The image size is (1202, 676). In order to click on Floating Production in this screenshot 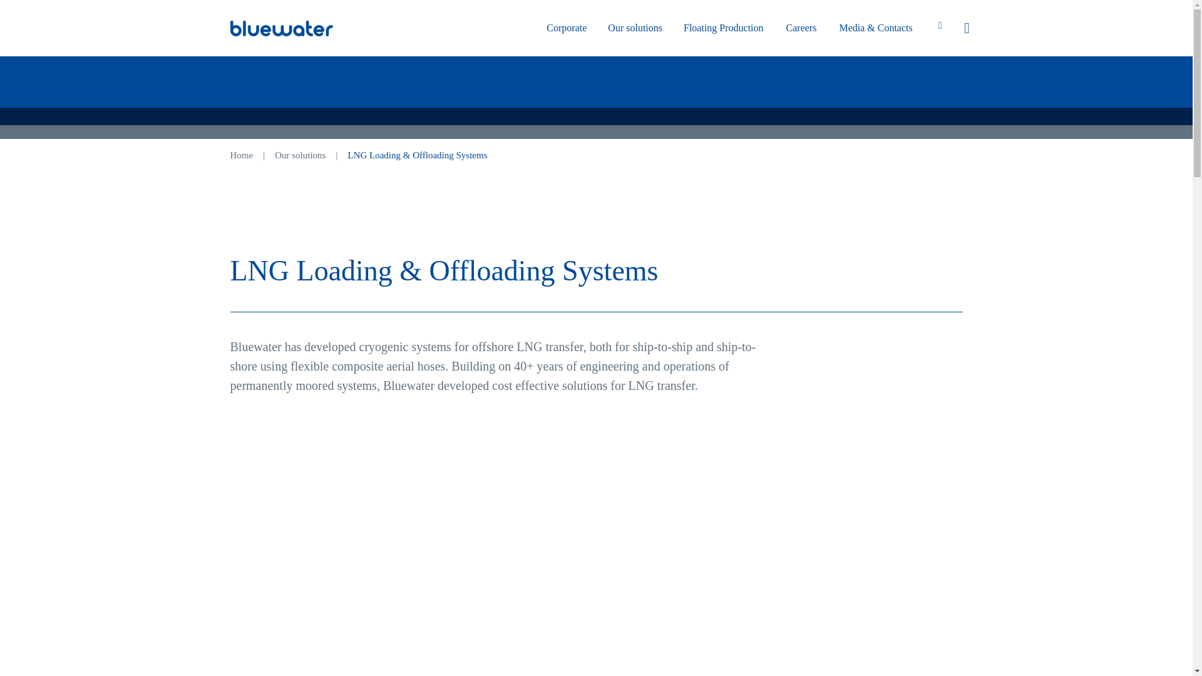, I will do `click(724, 28)`.